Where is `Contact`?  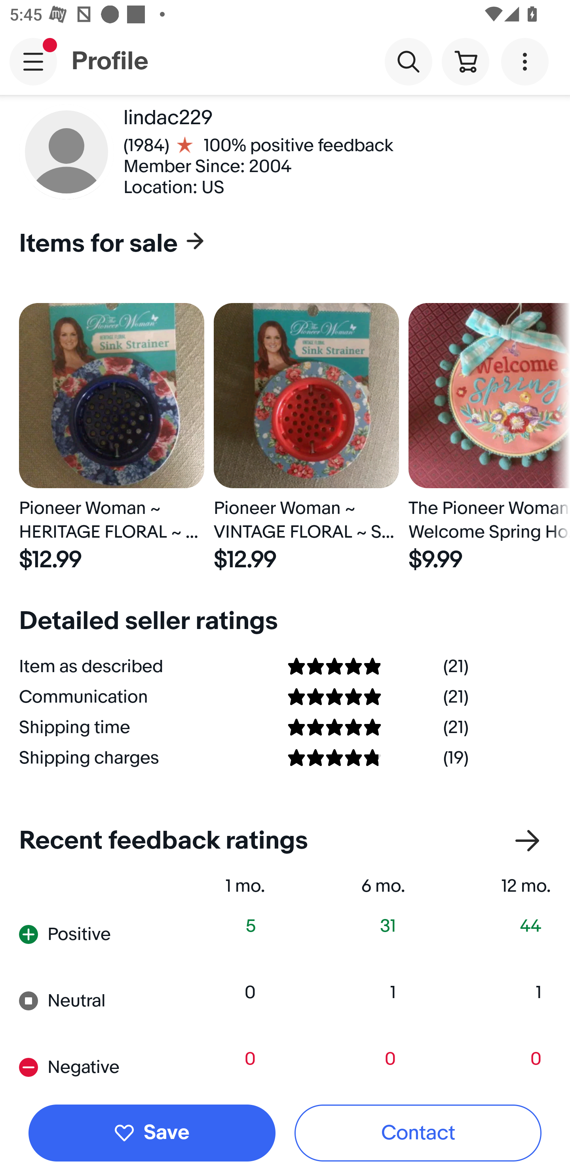 Contact is located at coordinates (418, 1133).